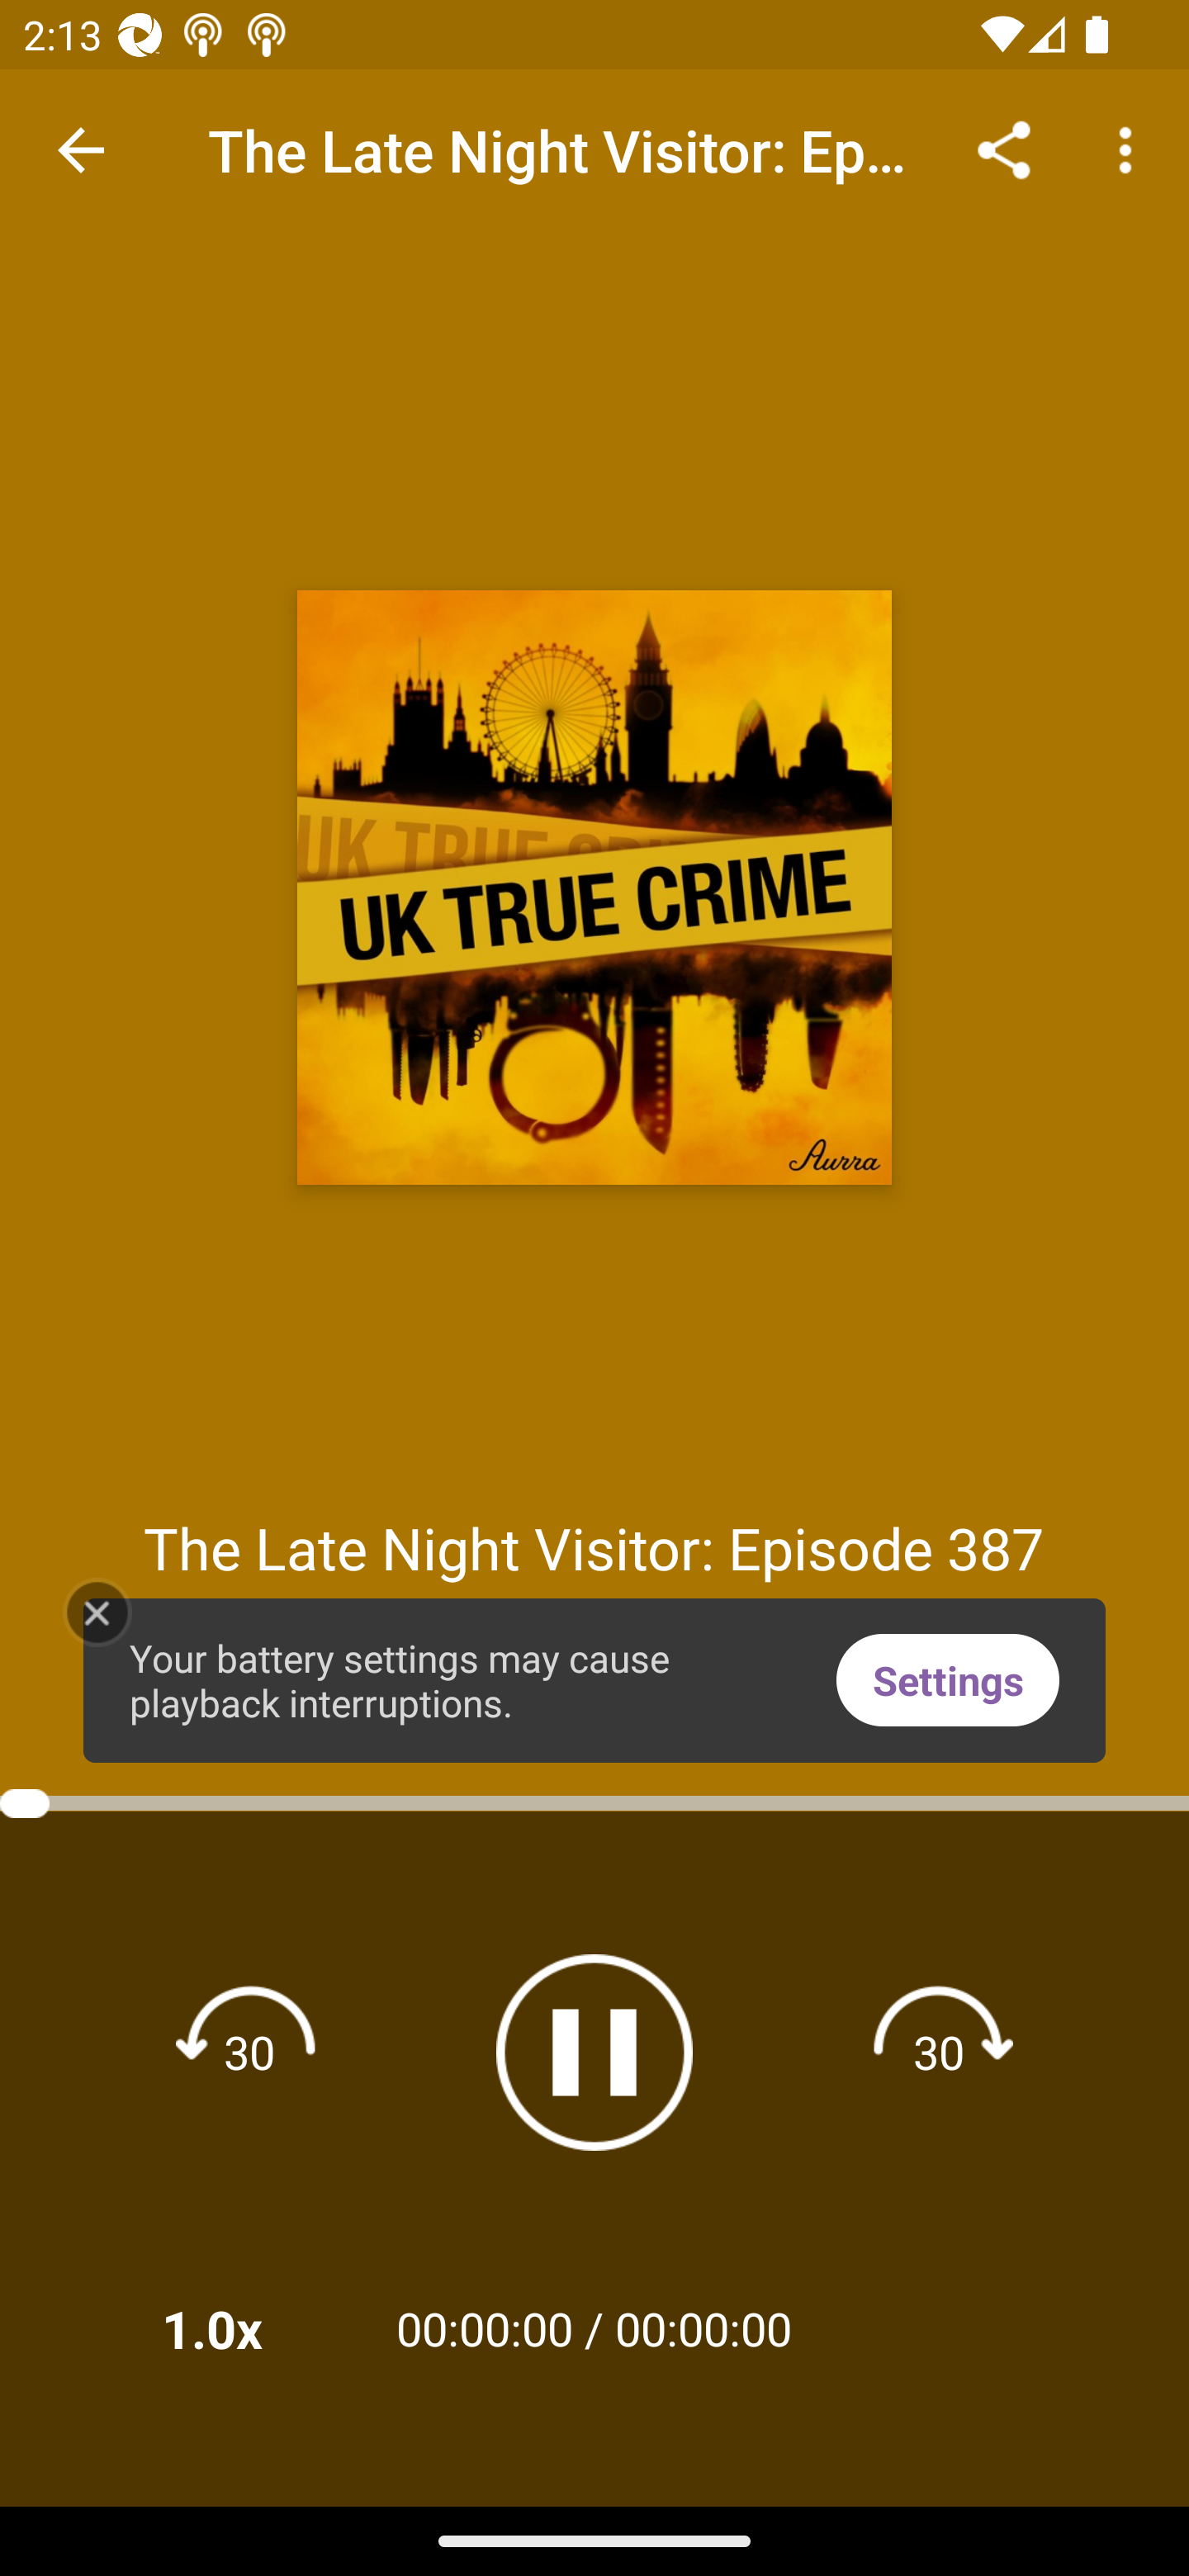 The width and height of the screenshot is (1189, 2576). What do you see at coordinates (939, 2051) in the screenshot?
I see `Fast forward` at bounding box center [939, 2051].